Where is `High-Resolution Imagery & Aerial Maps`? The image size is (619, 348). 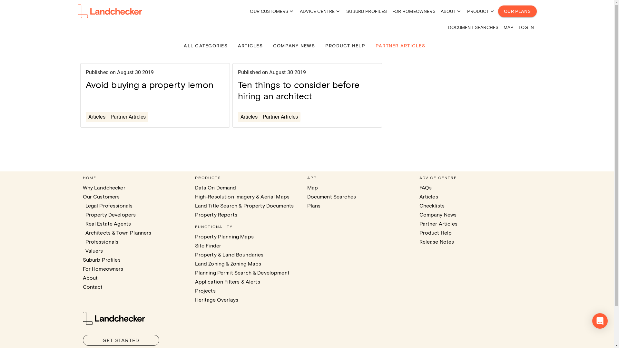
High-Resolution Imagery & Aerial Maps is located at coordinates (242, 197).